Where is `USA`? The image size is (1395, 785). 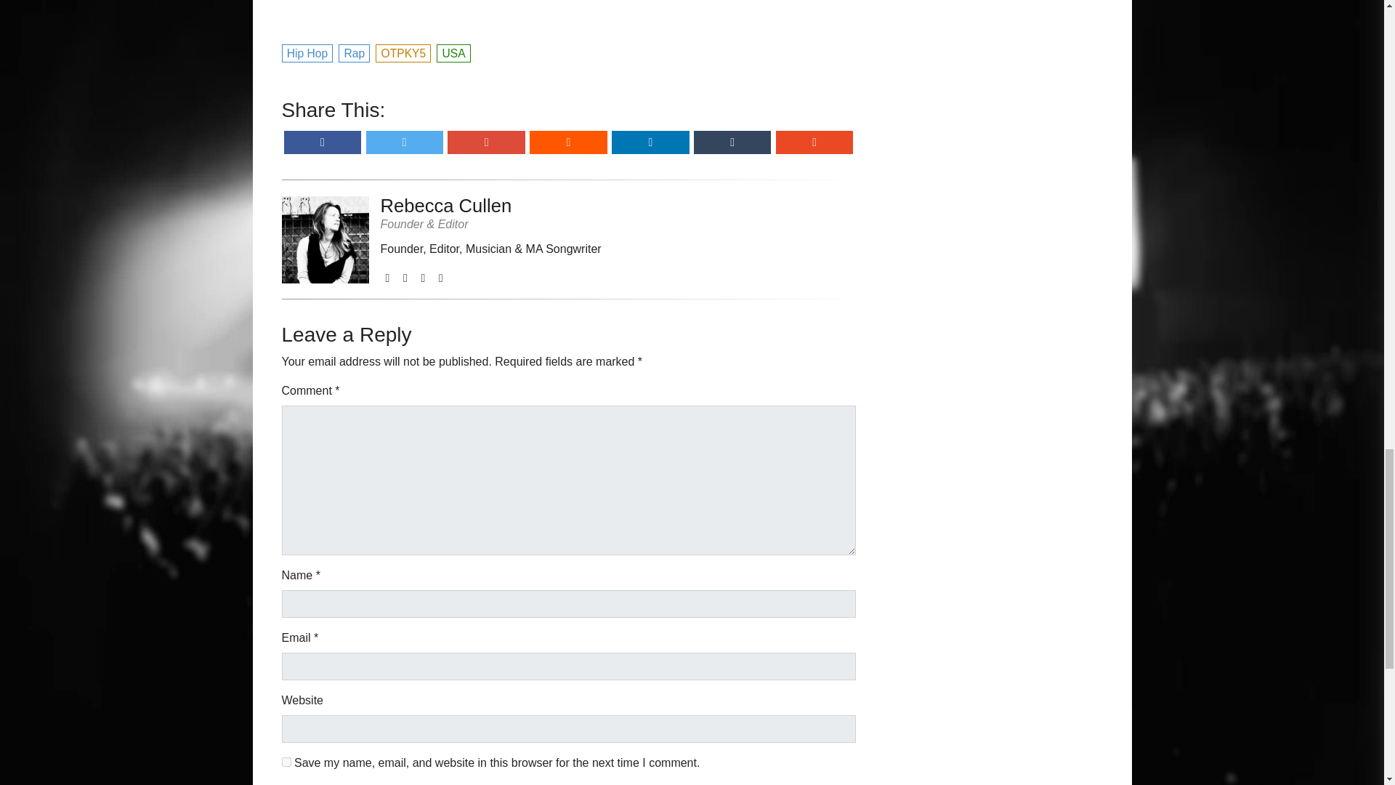 USA is located at coordinates (453, 52).